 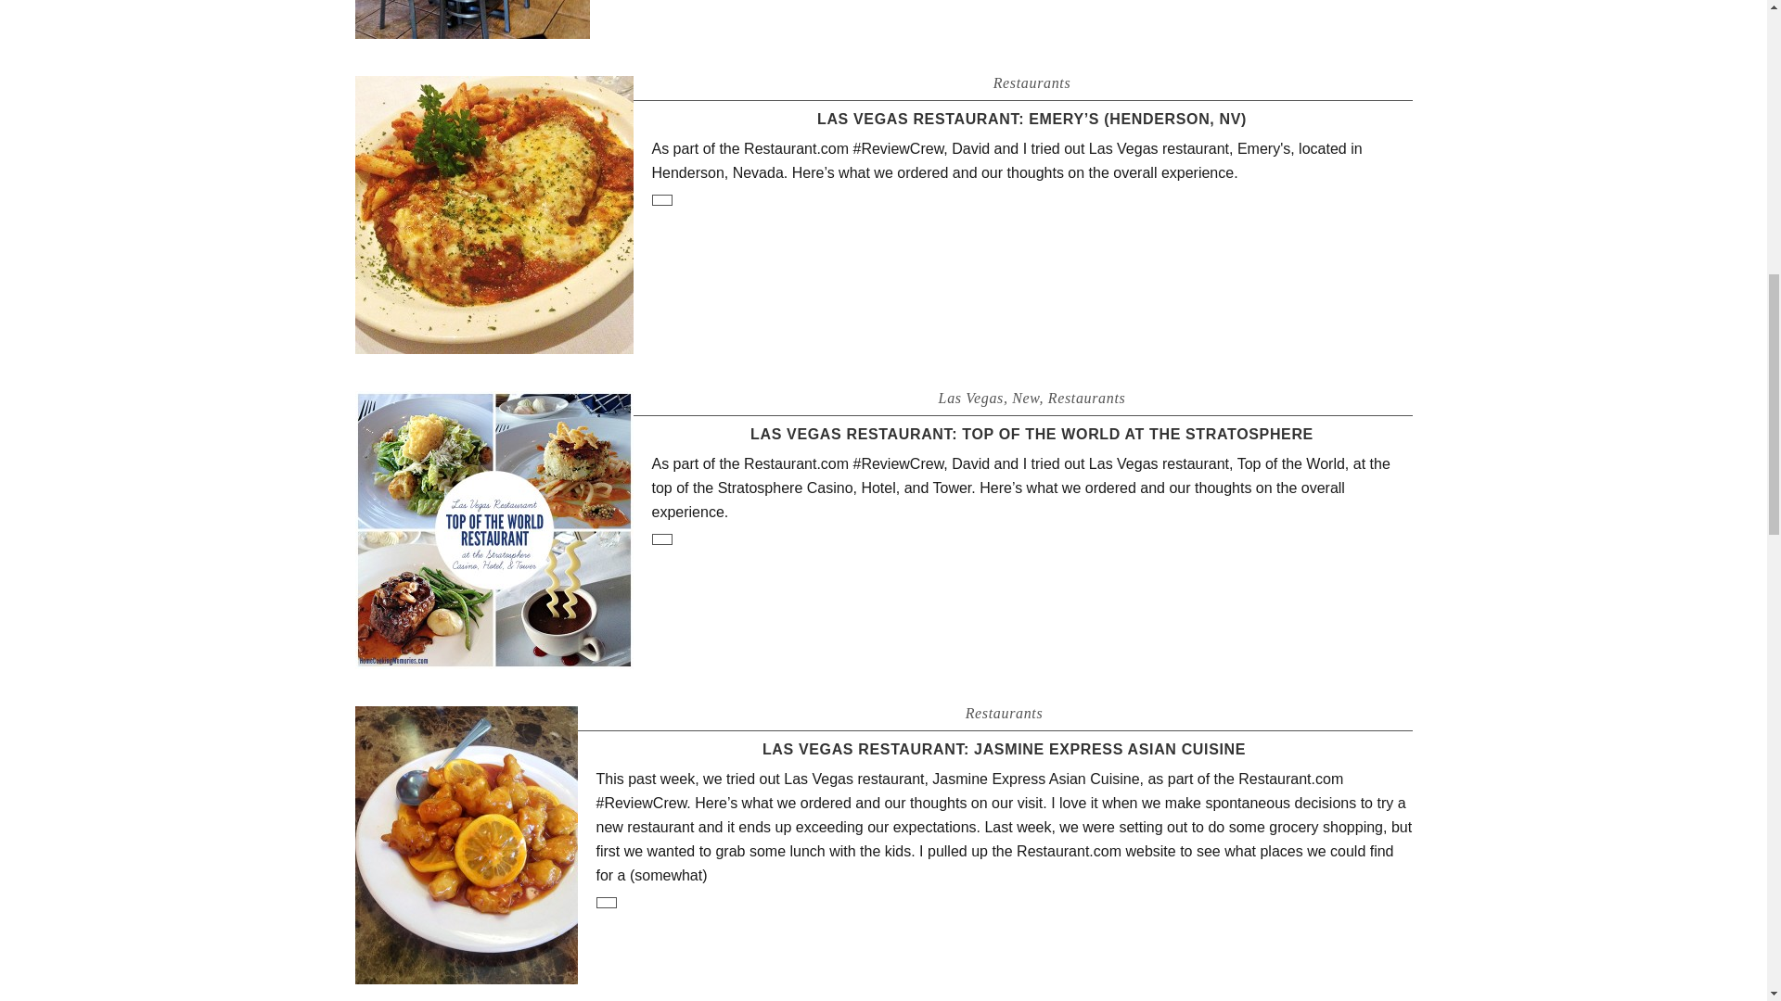 I want to click on Restaurants, so click(x=1032, y=83).